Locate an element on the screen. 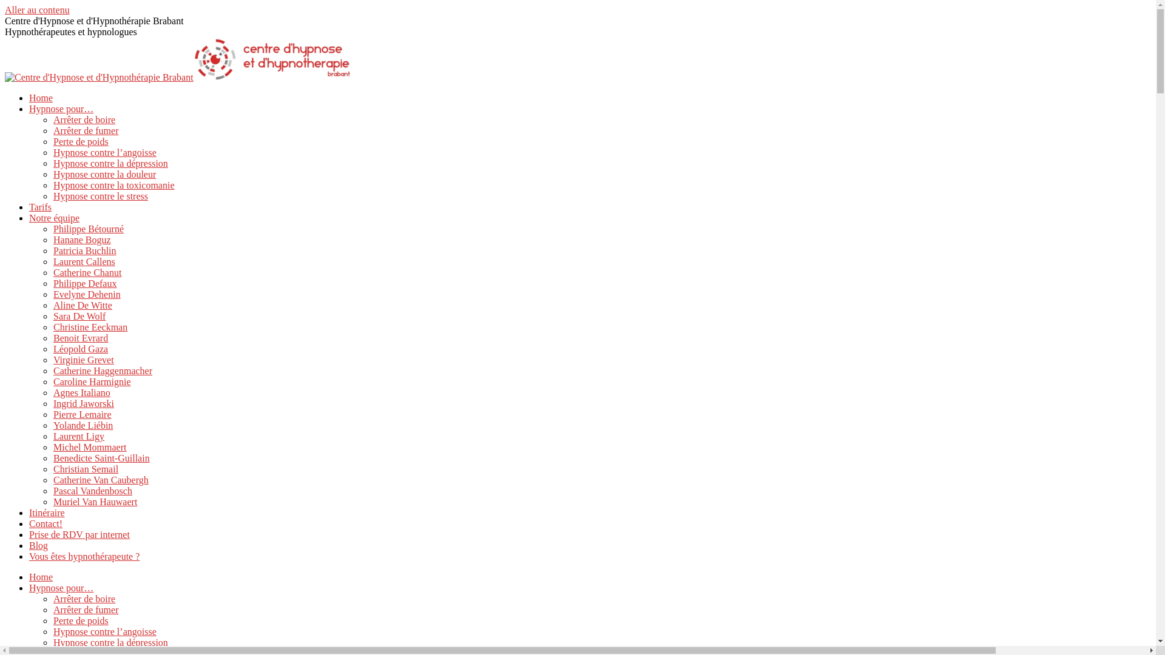 The width and height of the screenshot is (1165, 655). Sara De Wolf is located at coordinates (79, 317).